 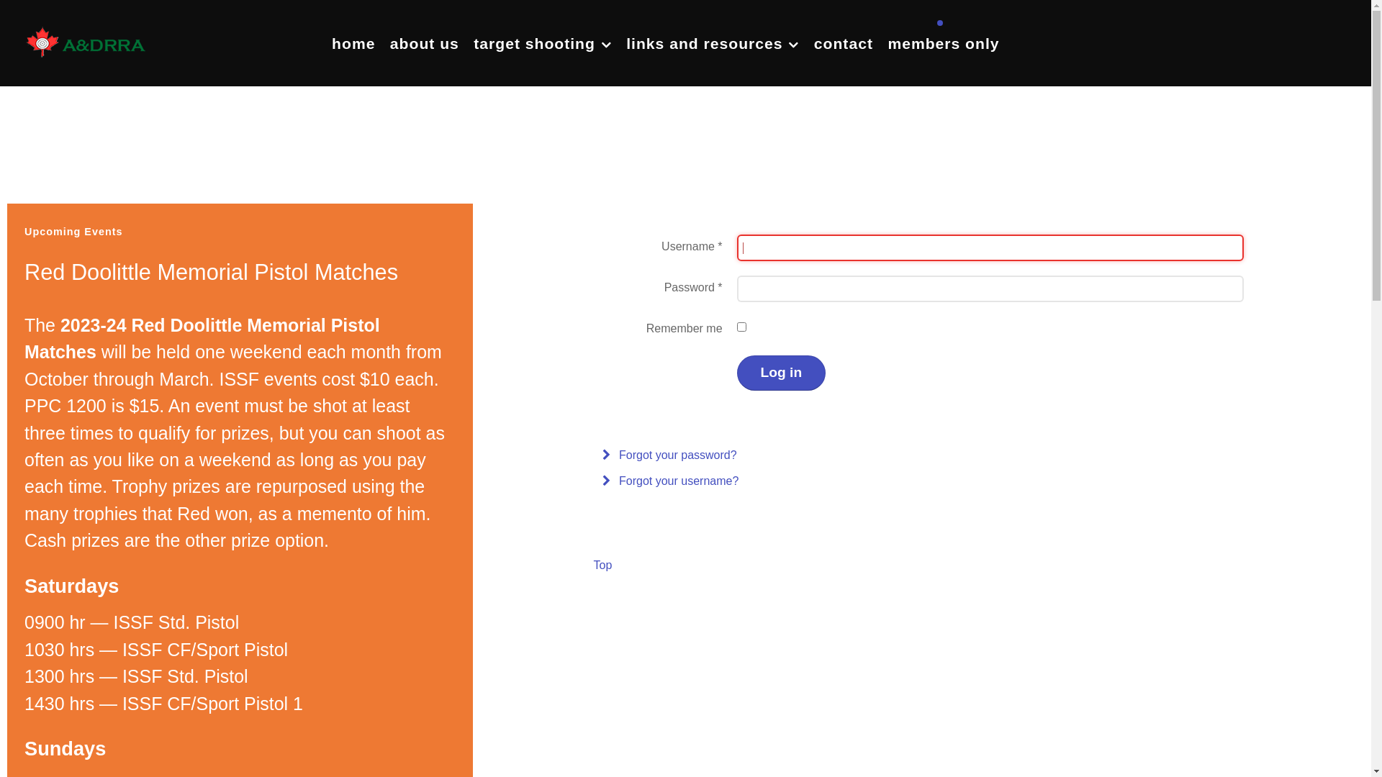 What do you see at coordinates (926, 481) in the screenshot?
I see `Forgot your username?` at bounding box center [926, 481].